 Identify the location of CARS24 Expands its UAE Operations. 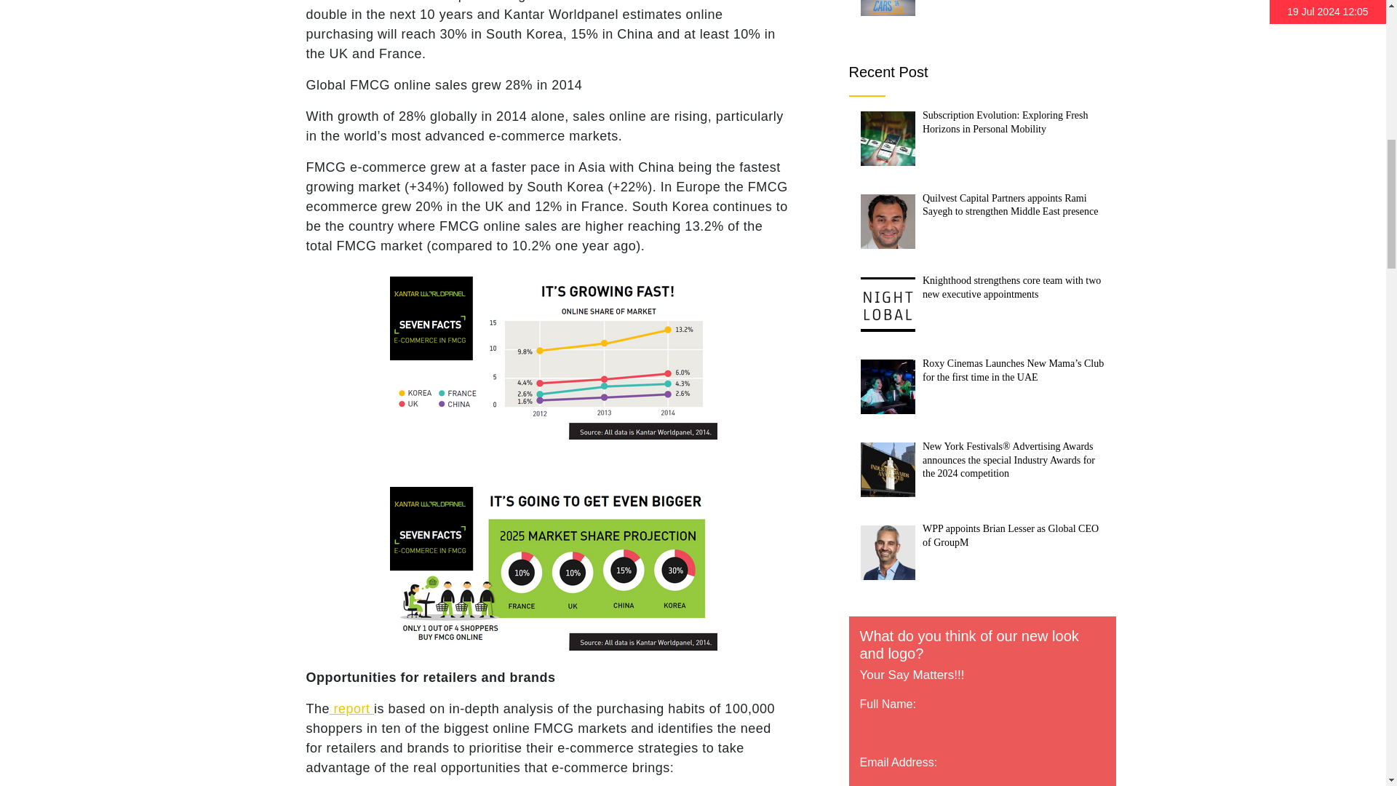
(888, 7).